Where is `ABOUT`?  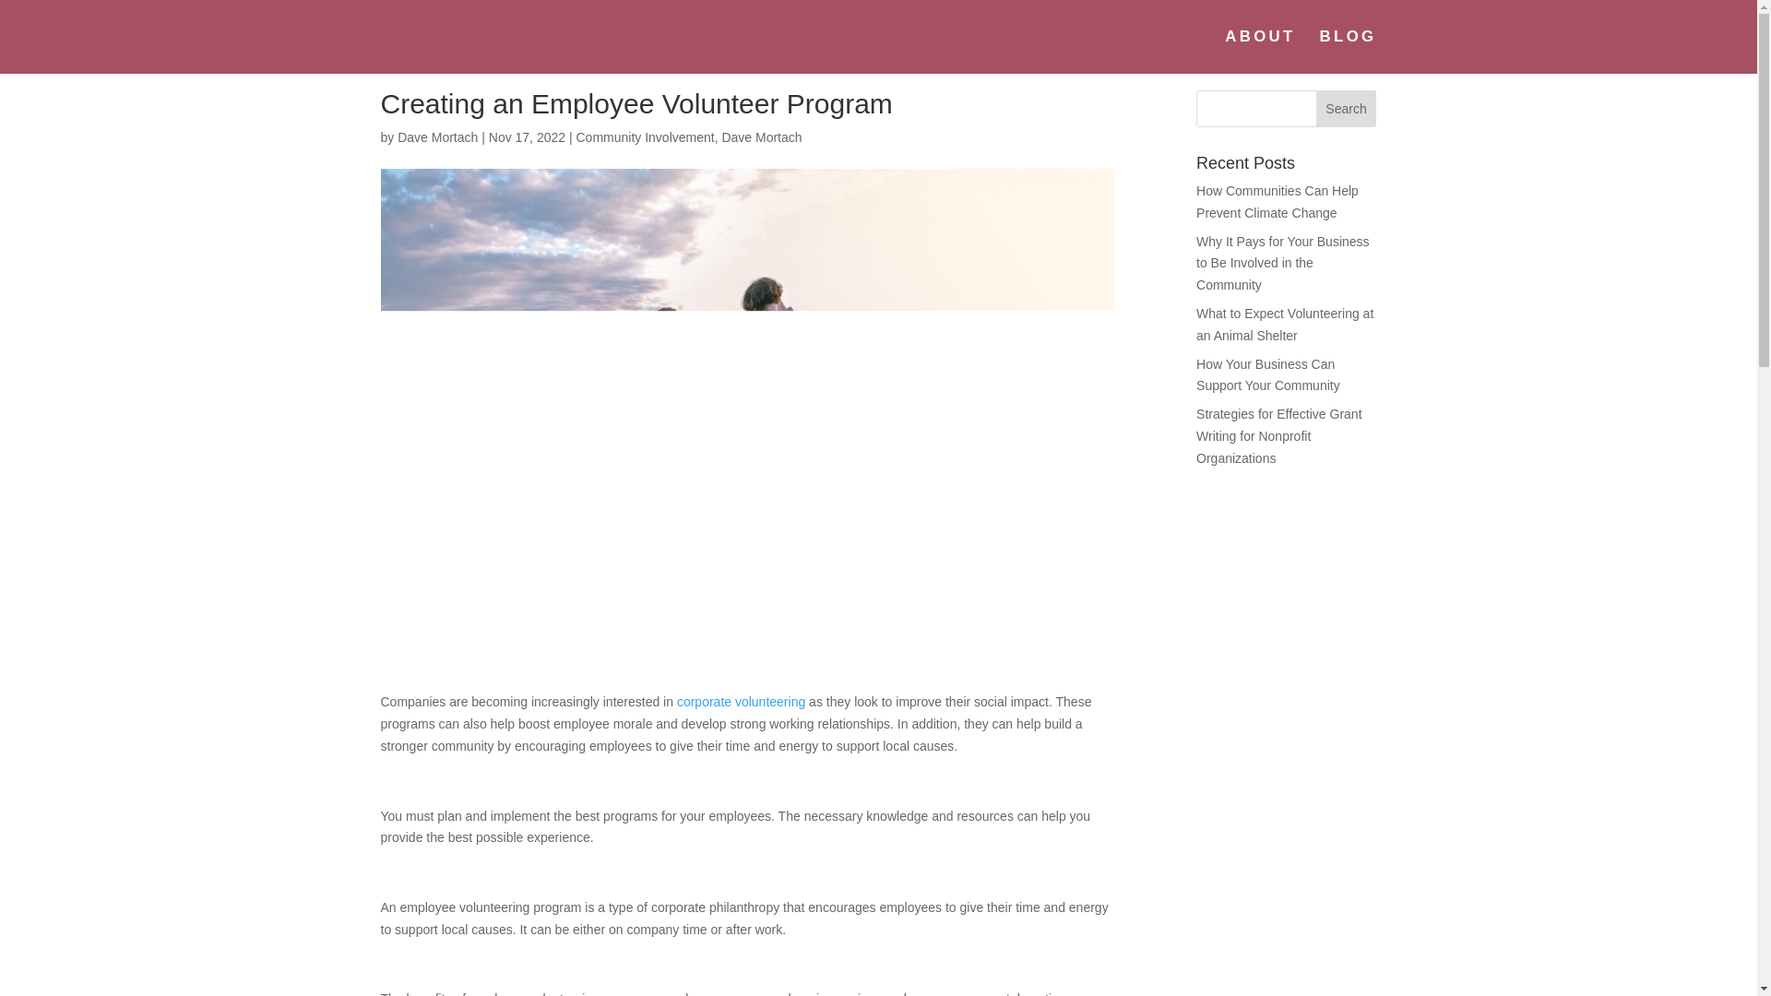 ABOUT is located at coordinates (1260, 52).